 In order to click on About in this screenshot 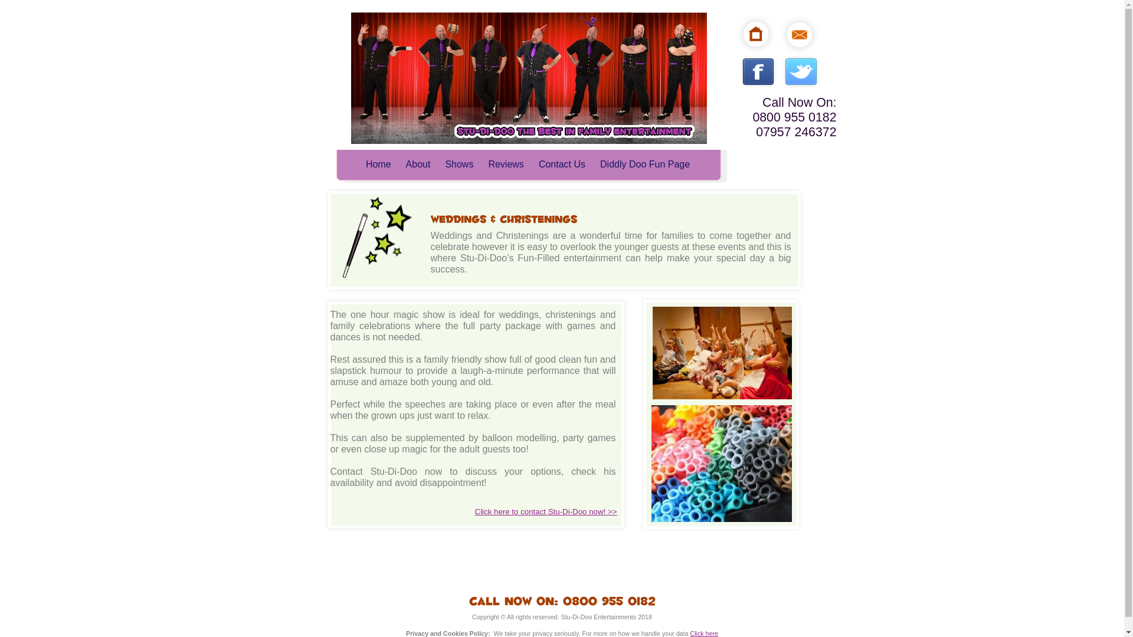, I will do `click(418, 164)`.